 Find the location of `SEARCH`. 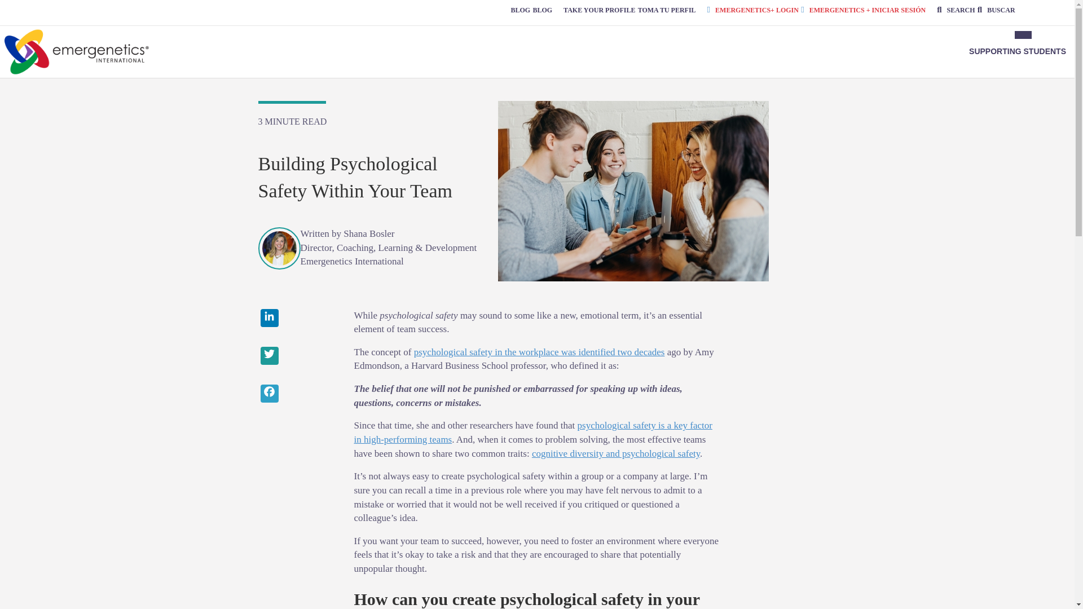

SEARCH is located at coordinates (956, 10).